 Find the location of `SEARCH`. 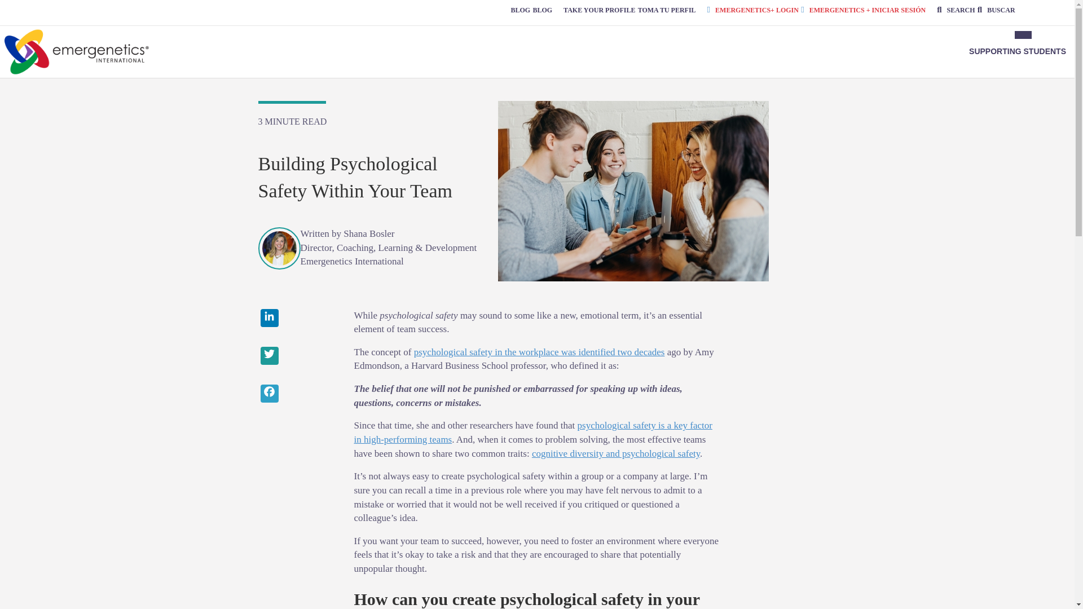

SEARCH is located at coordinates (956, 10).